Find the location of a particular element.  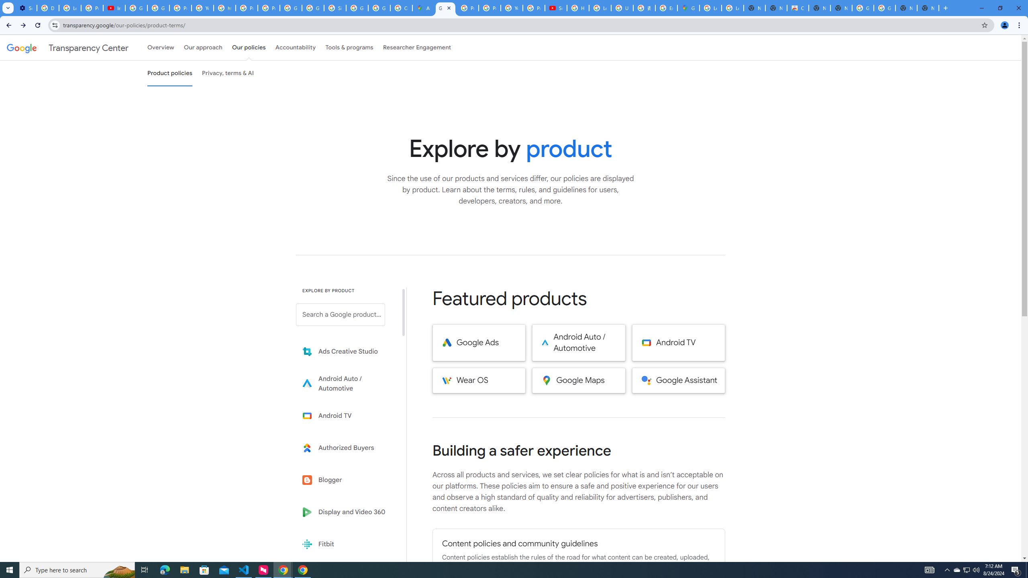

Introduction | Google Privacy Policy - YouTube is located at coordinates (114, 8).